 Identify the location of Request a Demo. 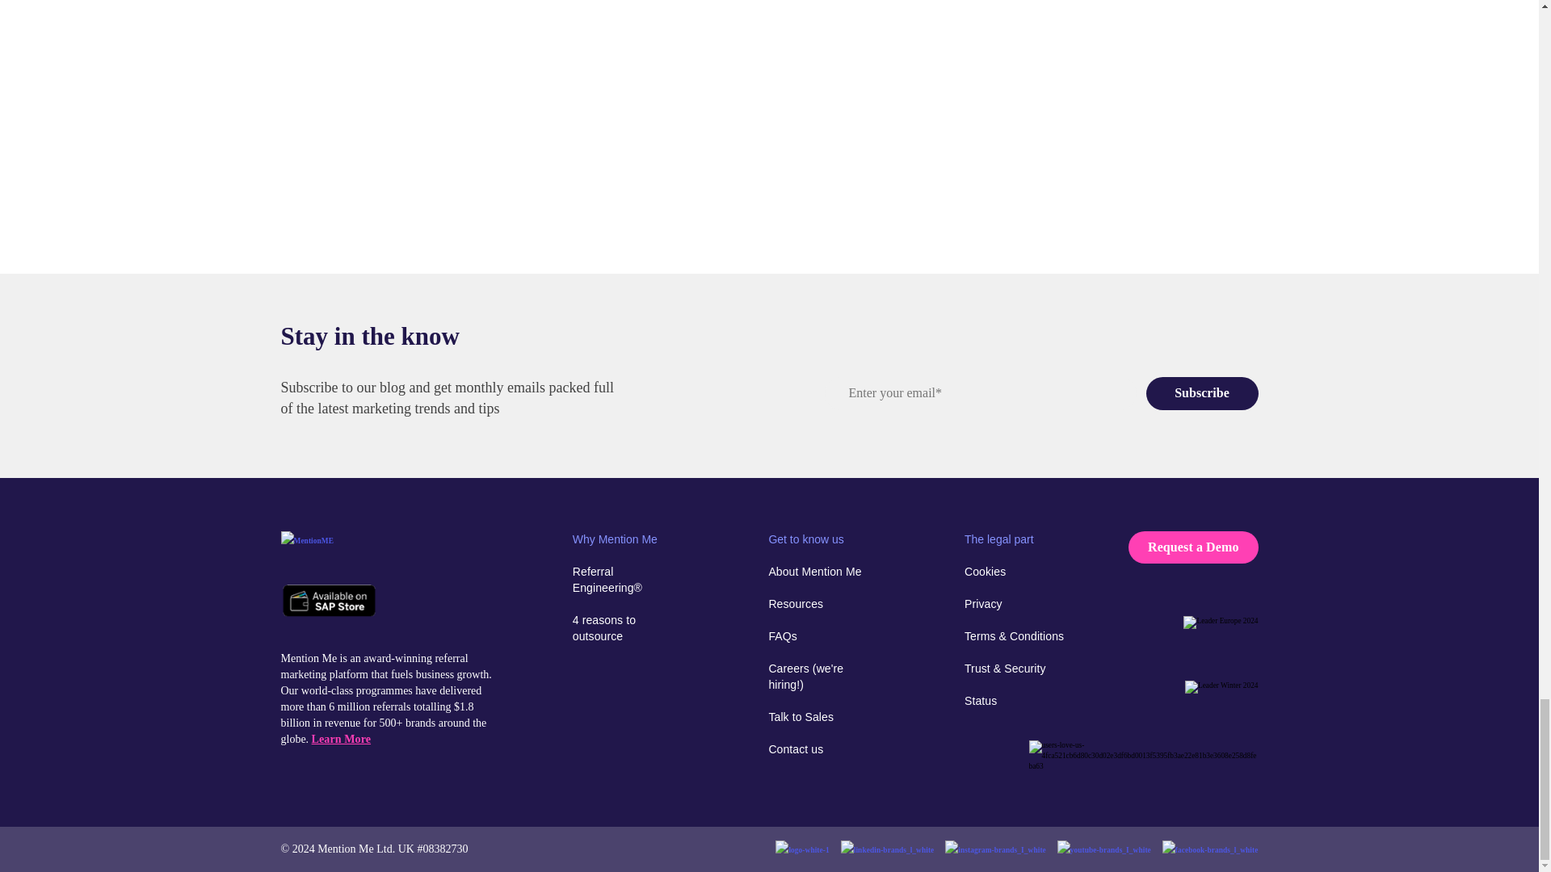
(1193, 547).